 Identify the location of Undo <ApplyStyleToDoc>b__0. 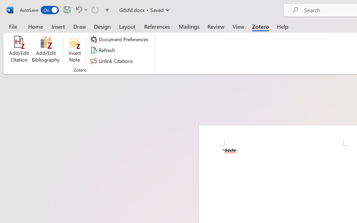
(81, 10).